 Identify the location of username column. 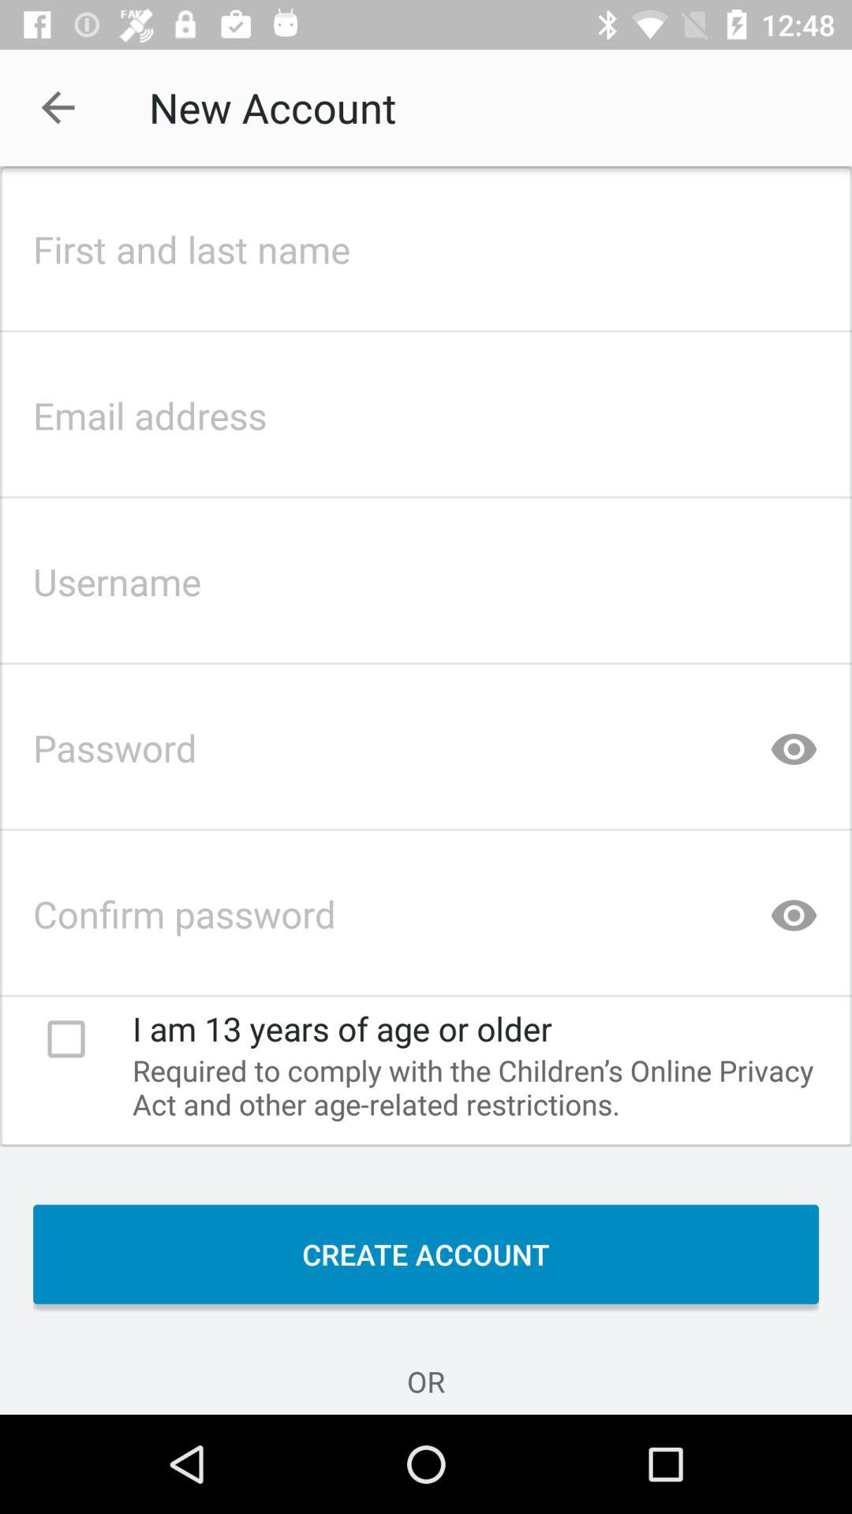
(426, 577).